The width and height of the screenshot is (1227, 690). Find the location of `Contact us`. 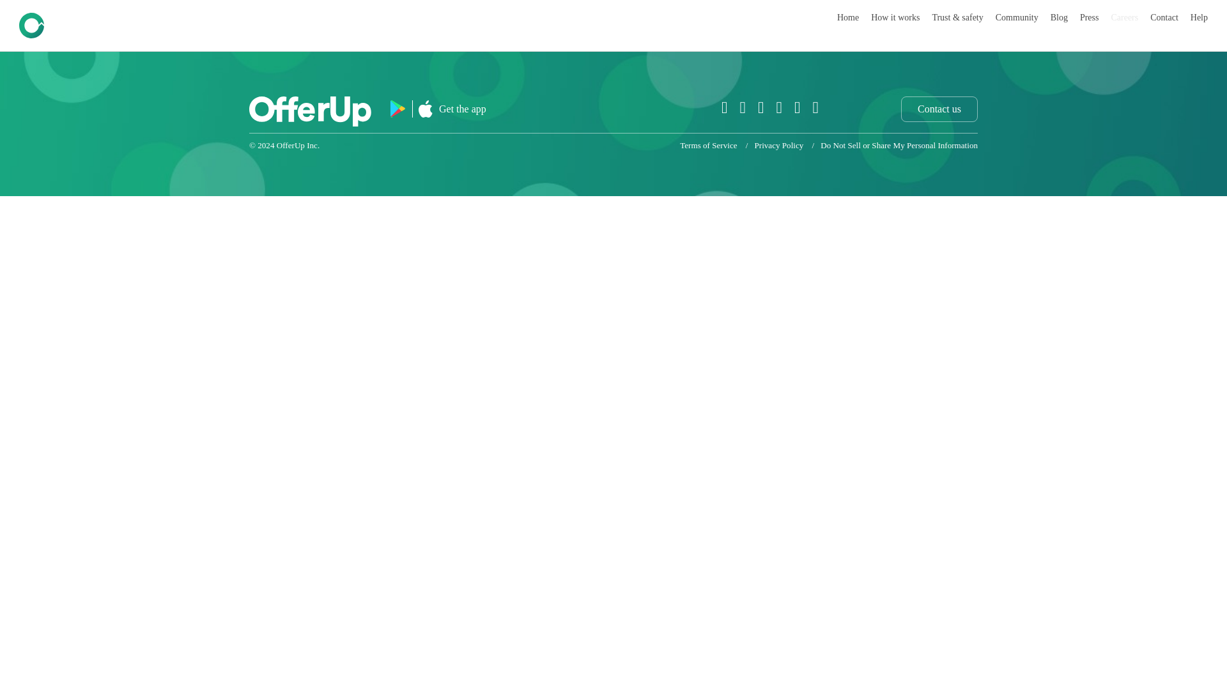

Contact us is located at coordinates (939, 109).